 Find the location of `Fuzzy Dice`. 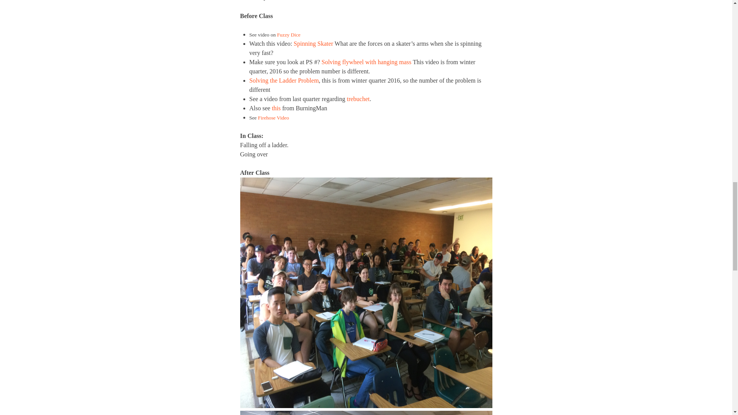

Fuzzy Dice is located at coordinates (289, 35).